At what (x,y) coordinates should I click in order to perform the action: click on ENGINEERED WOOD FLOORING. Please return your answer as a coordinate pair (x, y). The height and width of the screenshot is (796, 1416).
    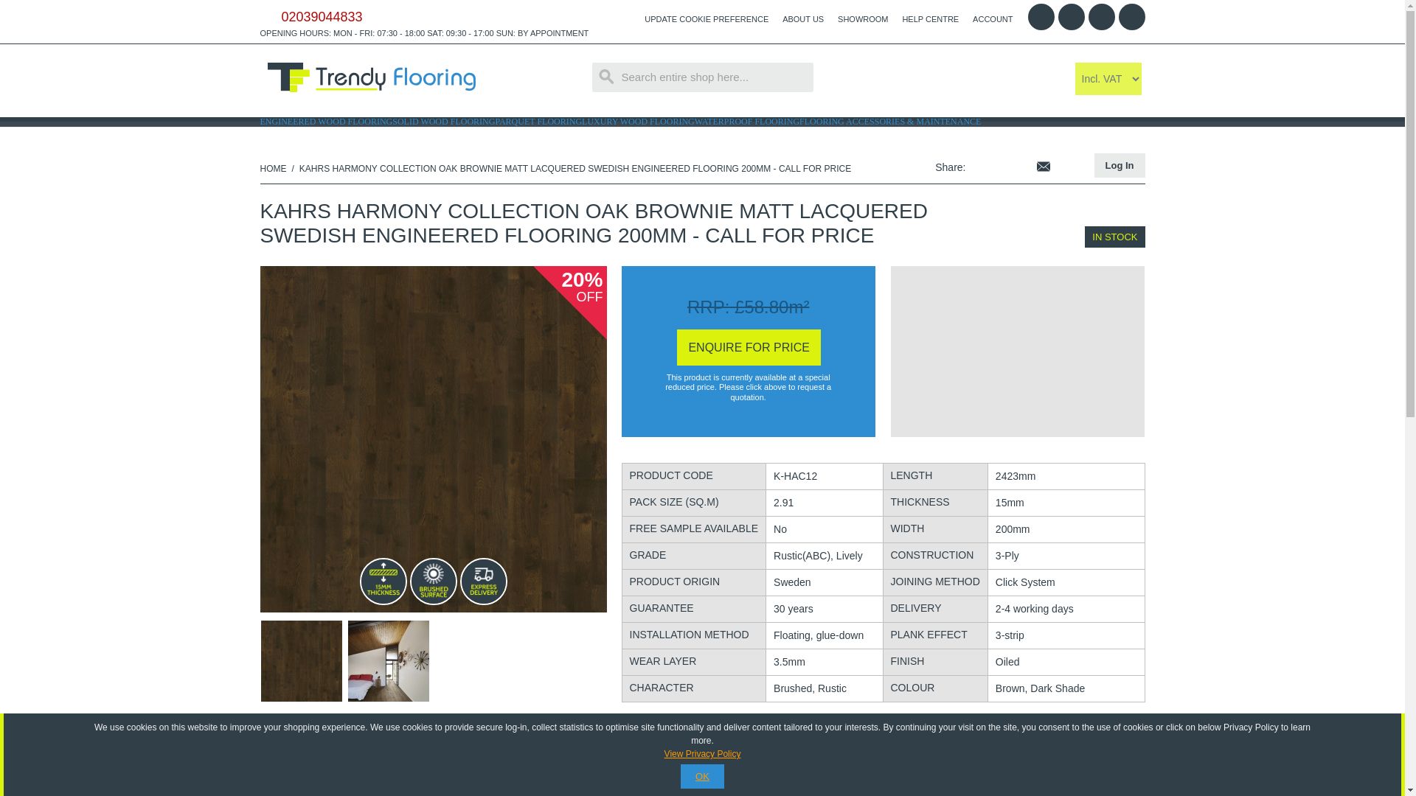
    Looking at the image, I should click on (325, 121).